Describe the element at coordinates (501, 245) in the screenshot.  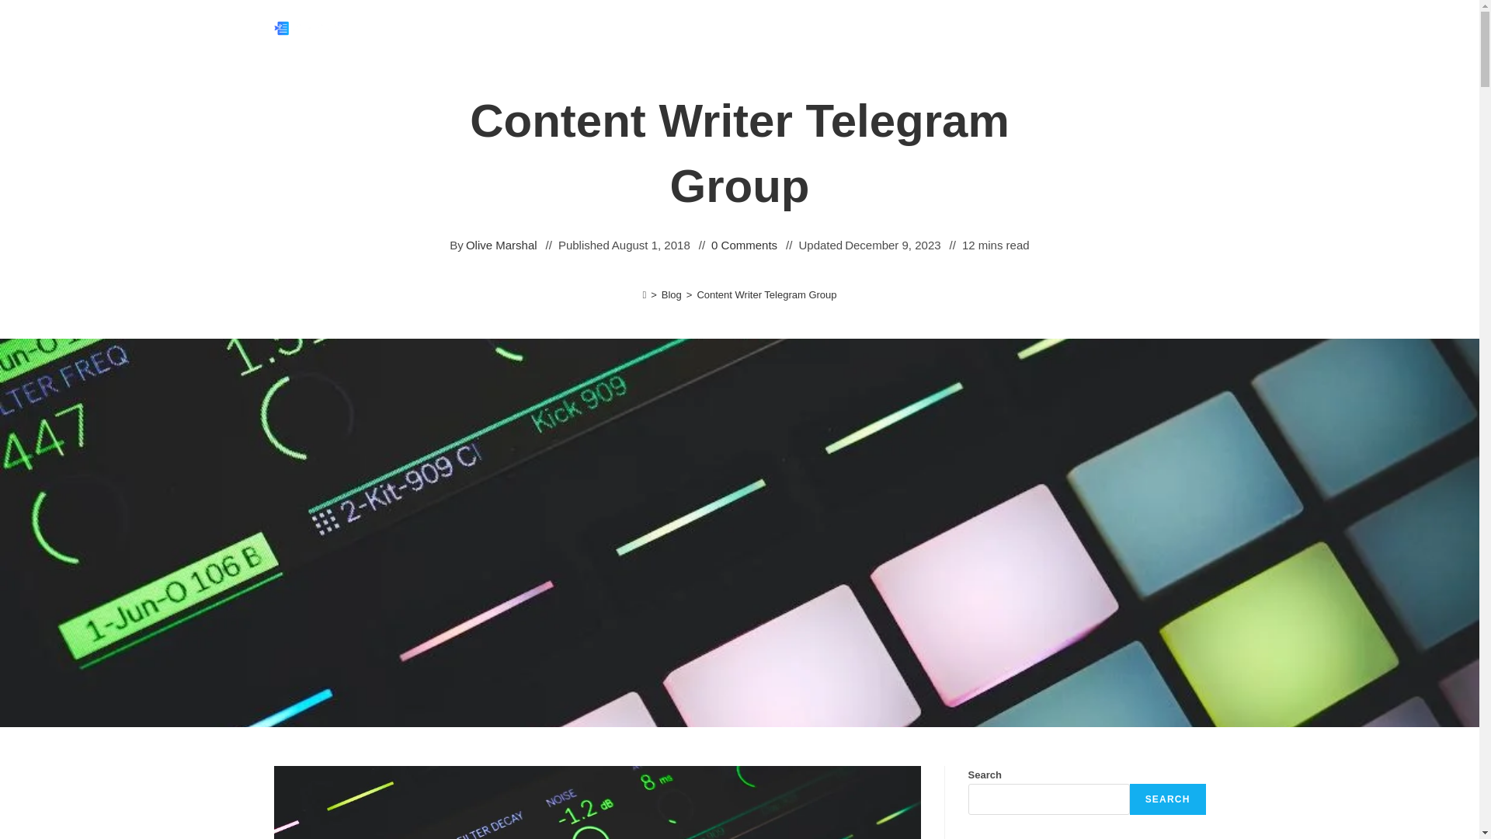
I see `Olive Marshal` at that location.